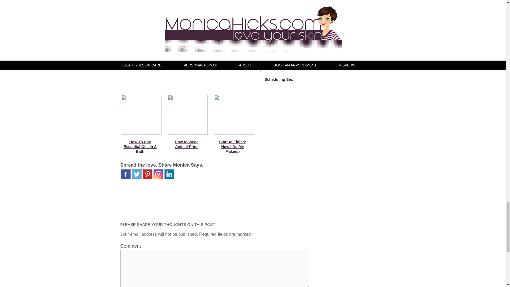 This screenshot has width=510, height=287. Describe the element at coordinates (140, 146) in the screenshot. I see `How To Use Essential Oils In A Bath` at that location.